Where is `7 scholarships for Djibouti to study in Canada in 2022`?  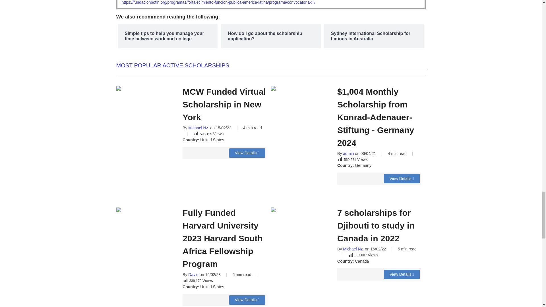 7 scholarships for Djibouti to study in Canada in 2022 is located at coordinates (402, 274).